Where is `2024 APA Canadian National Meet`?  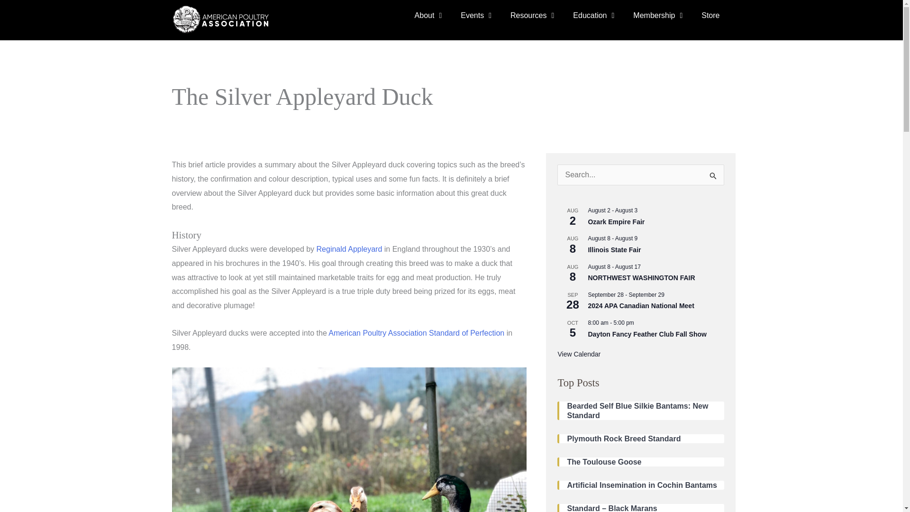 2024 APA Canadian National Meet is located at coordinates (641, 306).